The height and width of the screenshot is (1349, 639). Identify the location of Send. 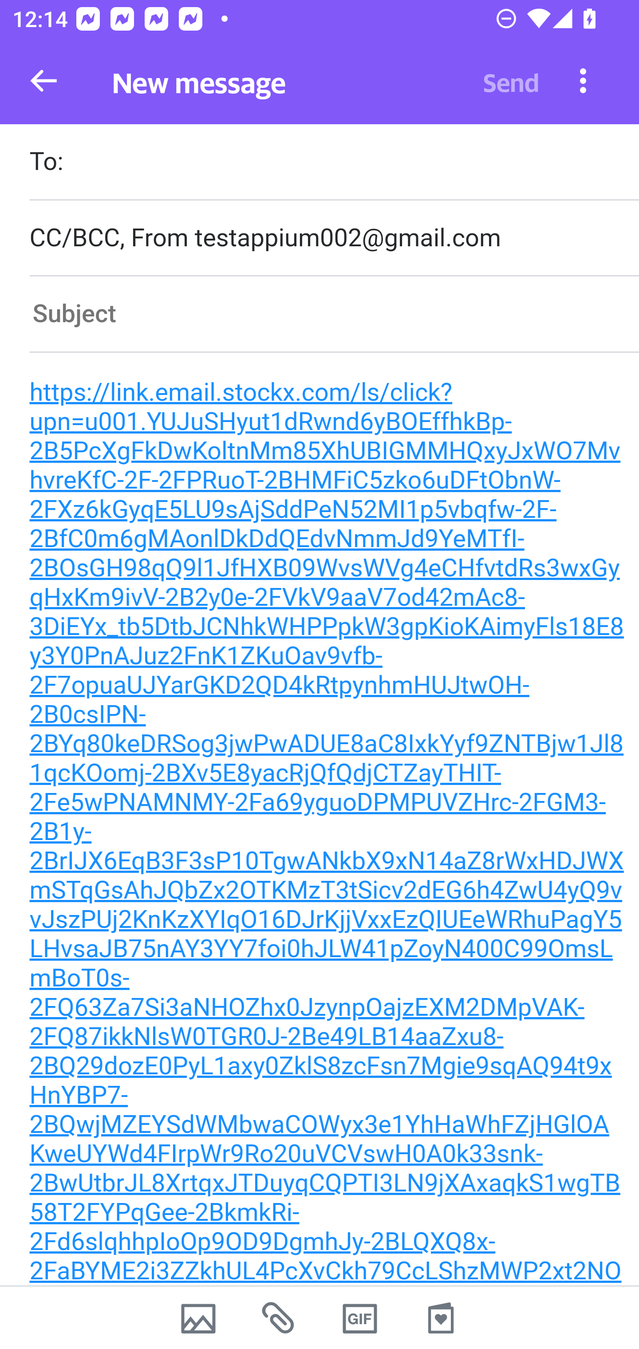
(511, 81).